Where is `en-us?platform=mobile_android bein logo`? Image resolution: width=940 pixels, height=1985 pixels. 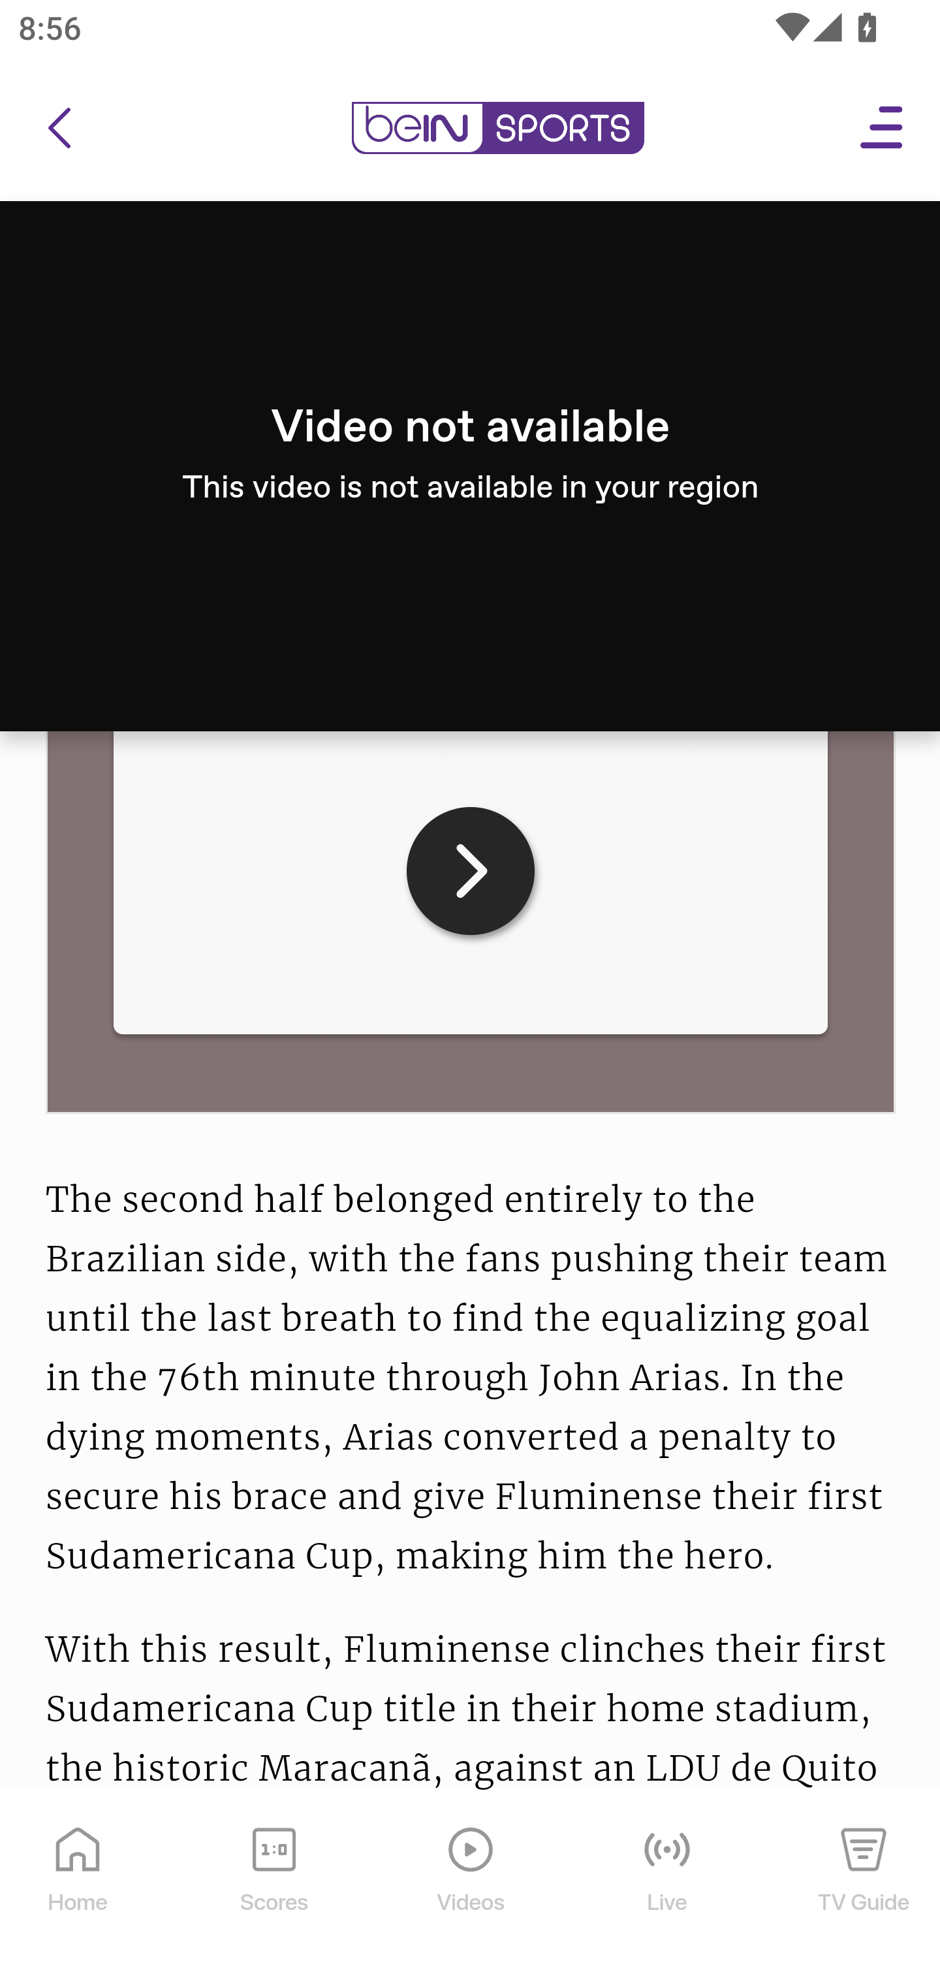 en-us?platform=mobile_android bein logo is located at coordinates (497, 129).